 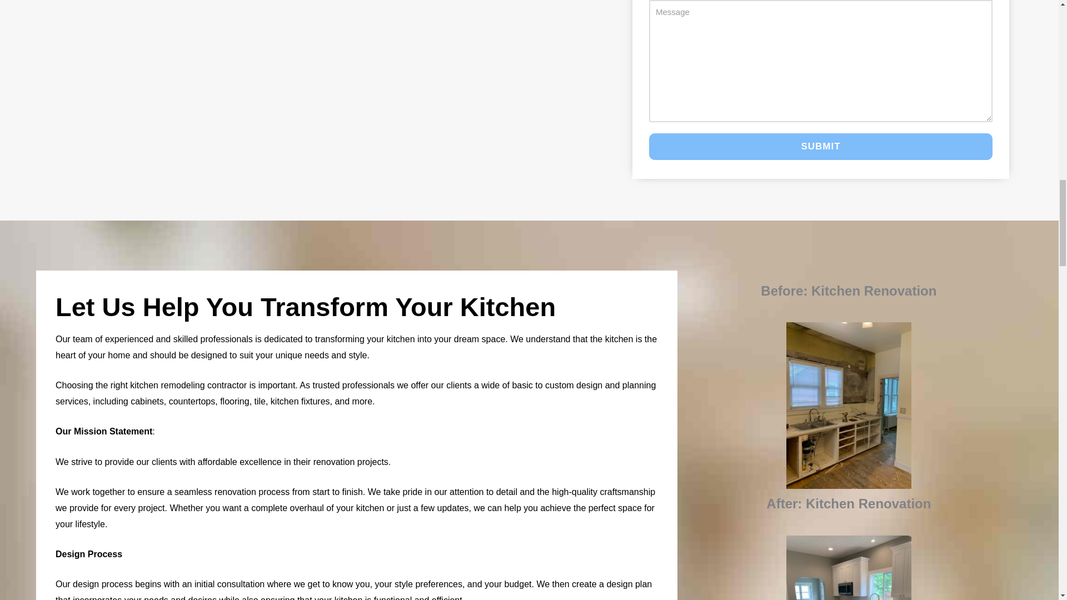 I want to click on SUBMIT, so click(x=820, y=147).